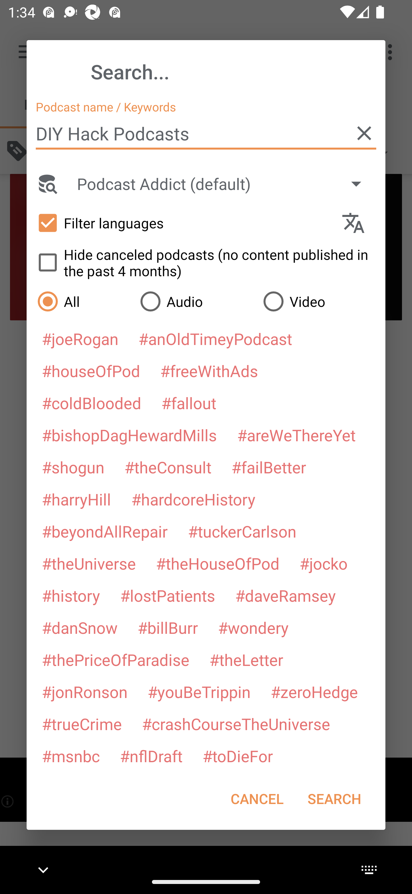 Image resolution: width=412 pixels, height=894 pixels. Describe the element at coordinates (217, 563) in the screenshot. I see `#theHouseOfPod` at that location.